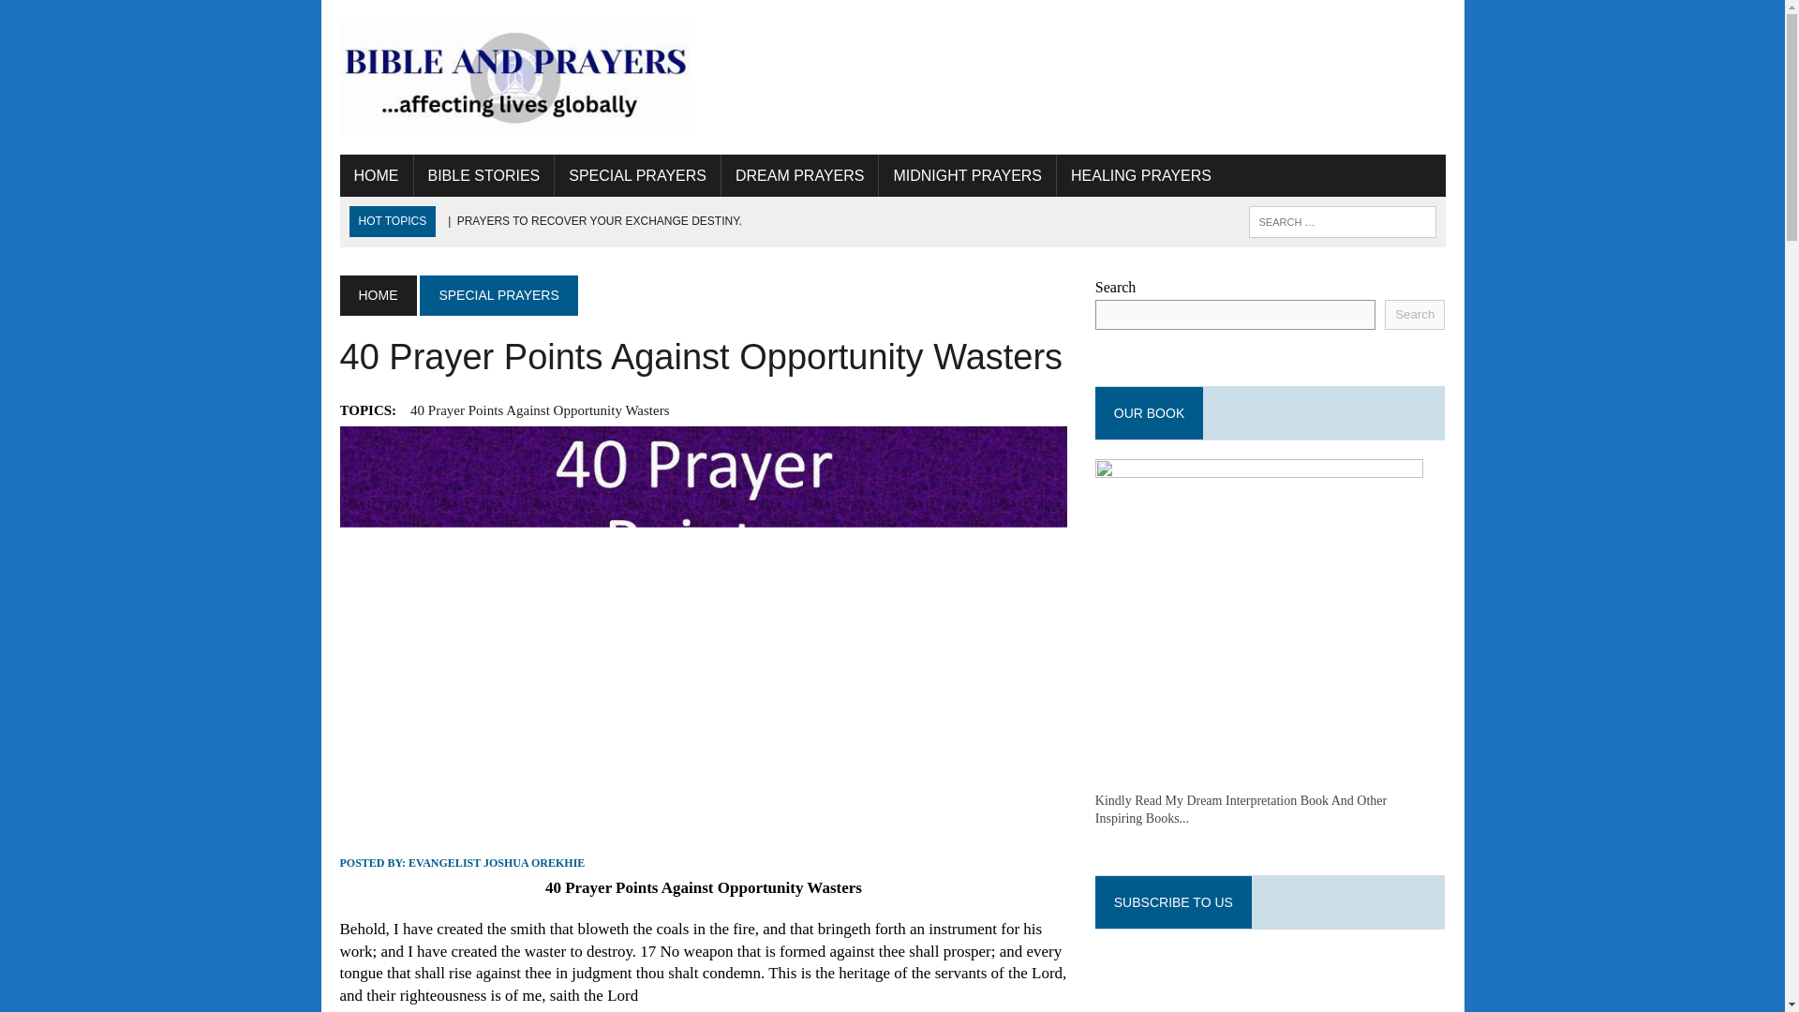 The width and height of the screenshot is (1799, 1012). I want to click on Search, so click(94, 18).